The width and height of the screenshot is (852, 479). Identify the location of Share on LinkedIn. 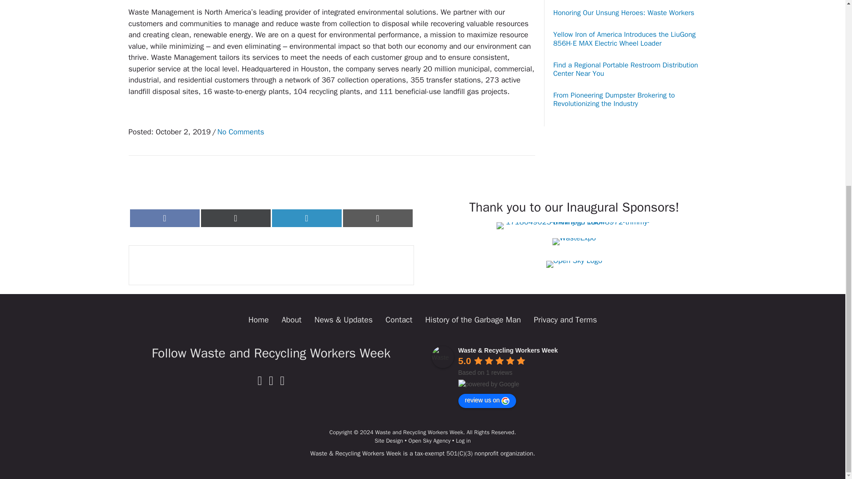
(306, 218).